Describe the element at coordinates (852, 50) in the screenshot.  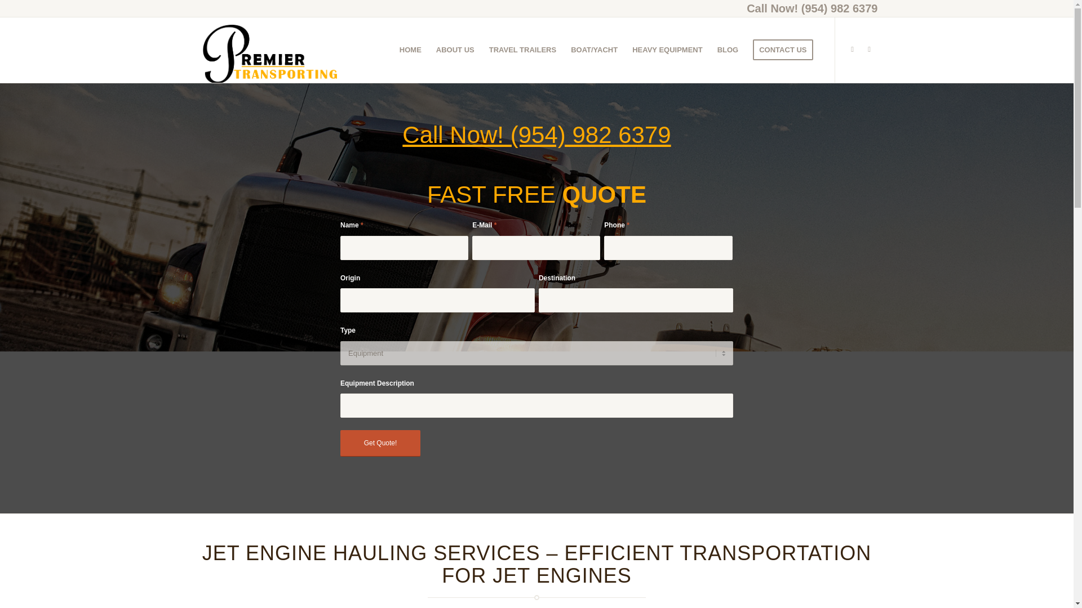
I see `Facebook` at that location.